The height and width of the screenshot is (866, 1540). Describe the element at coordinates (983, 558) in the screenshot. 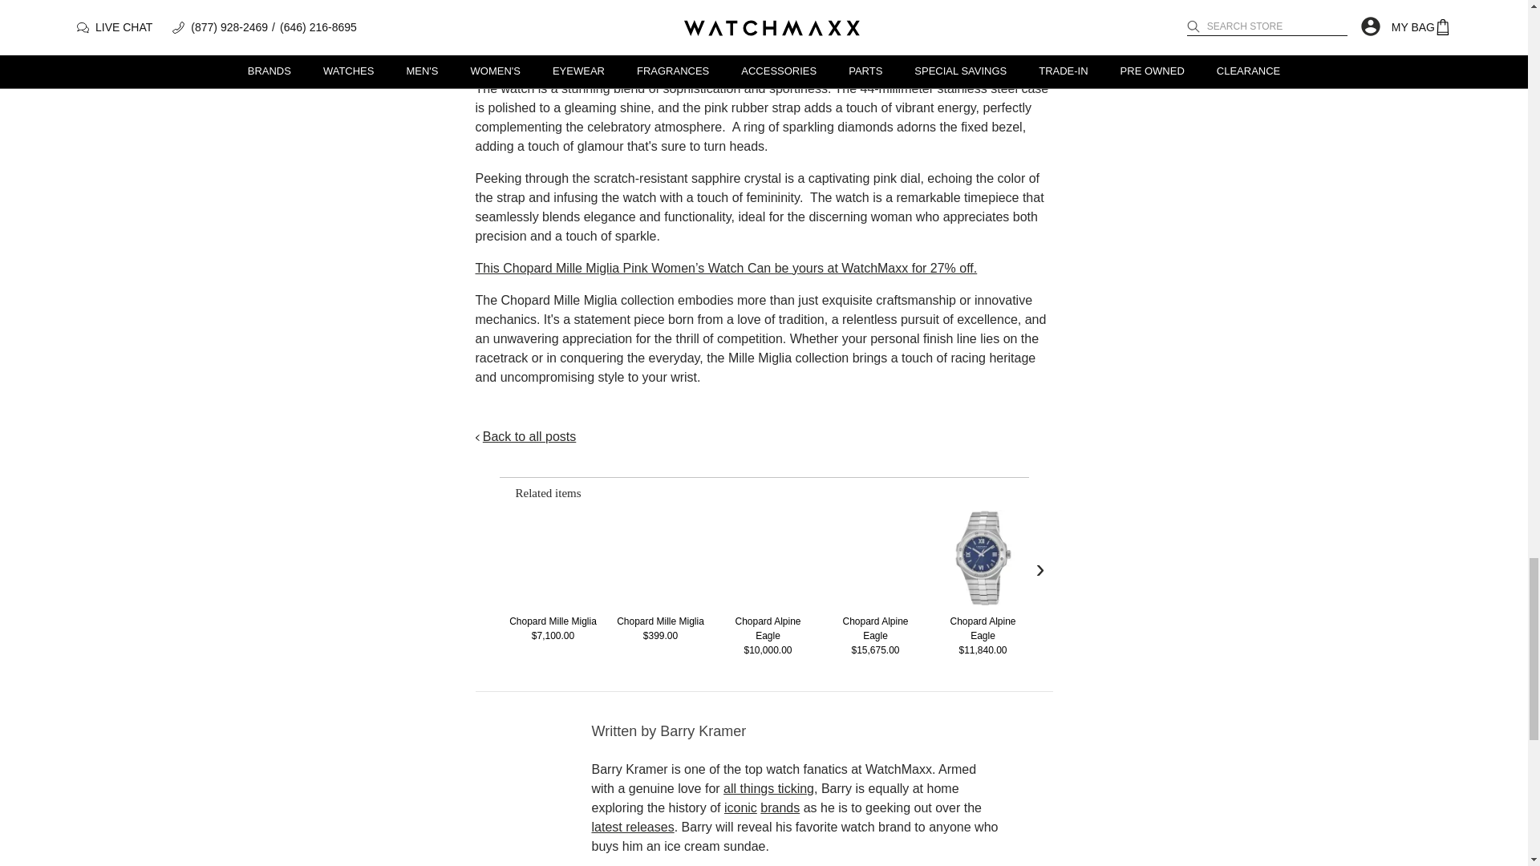

I see `298600-3001` at that location.